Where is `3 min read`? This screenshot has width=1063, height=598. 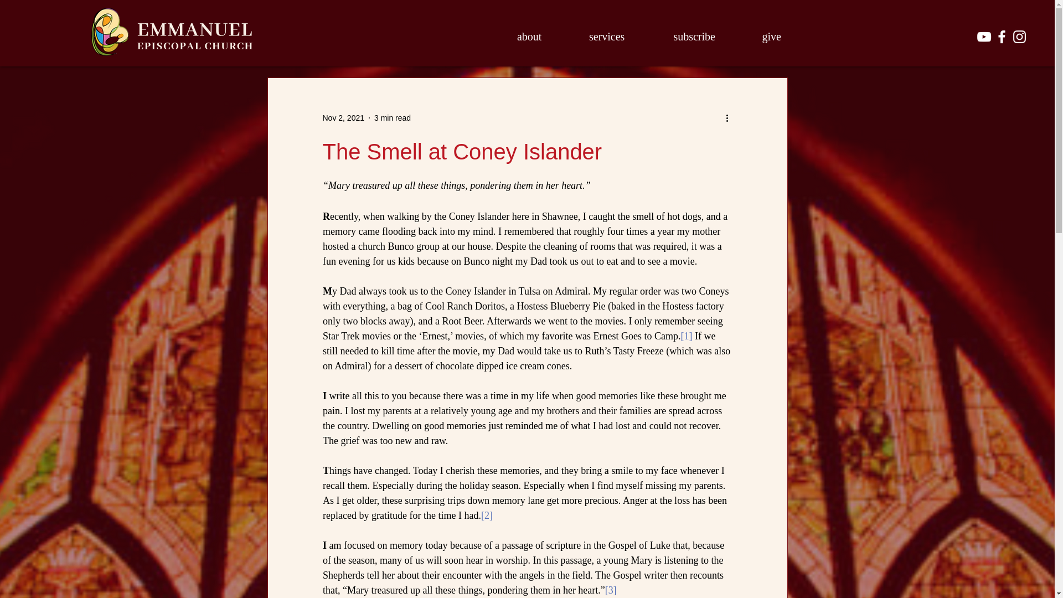
3 min read is located at coordinates (392, 117).